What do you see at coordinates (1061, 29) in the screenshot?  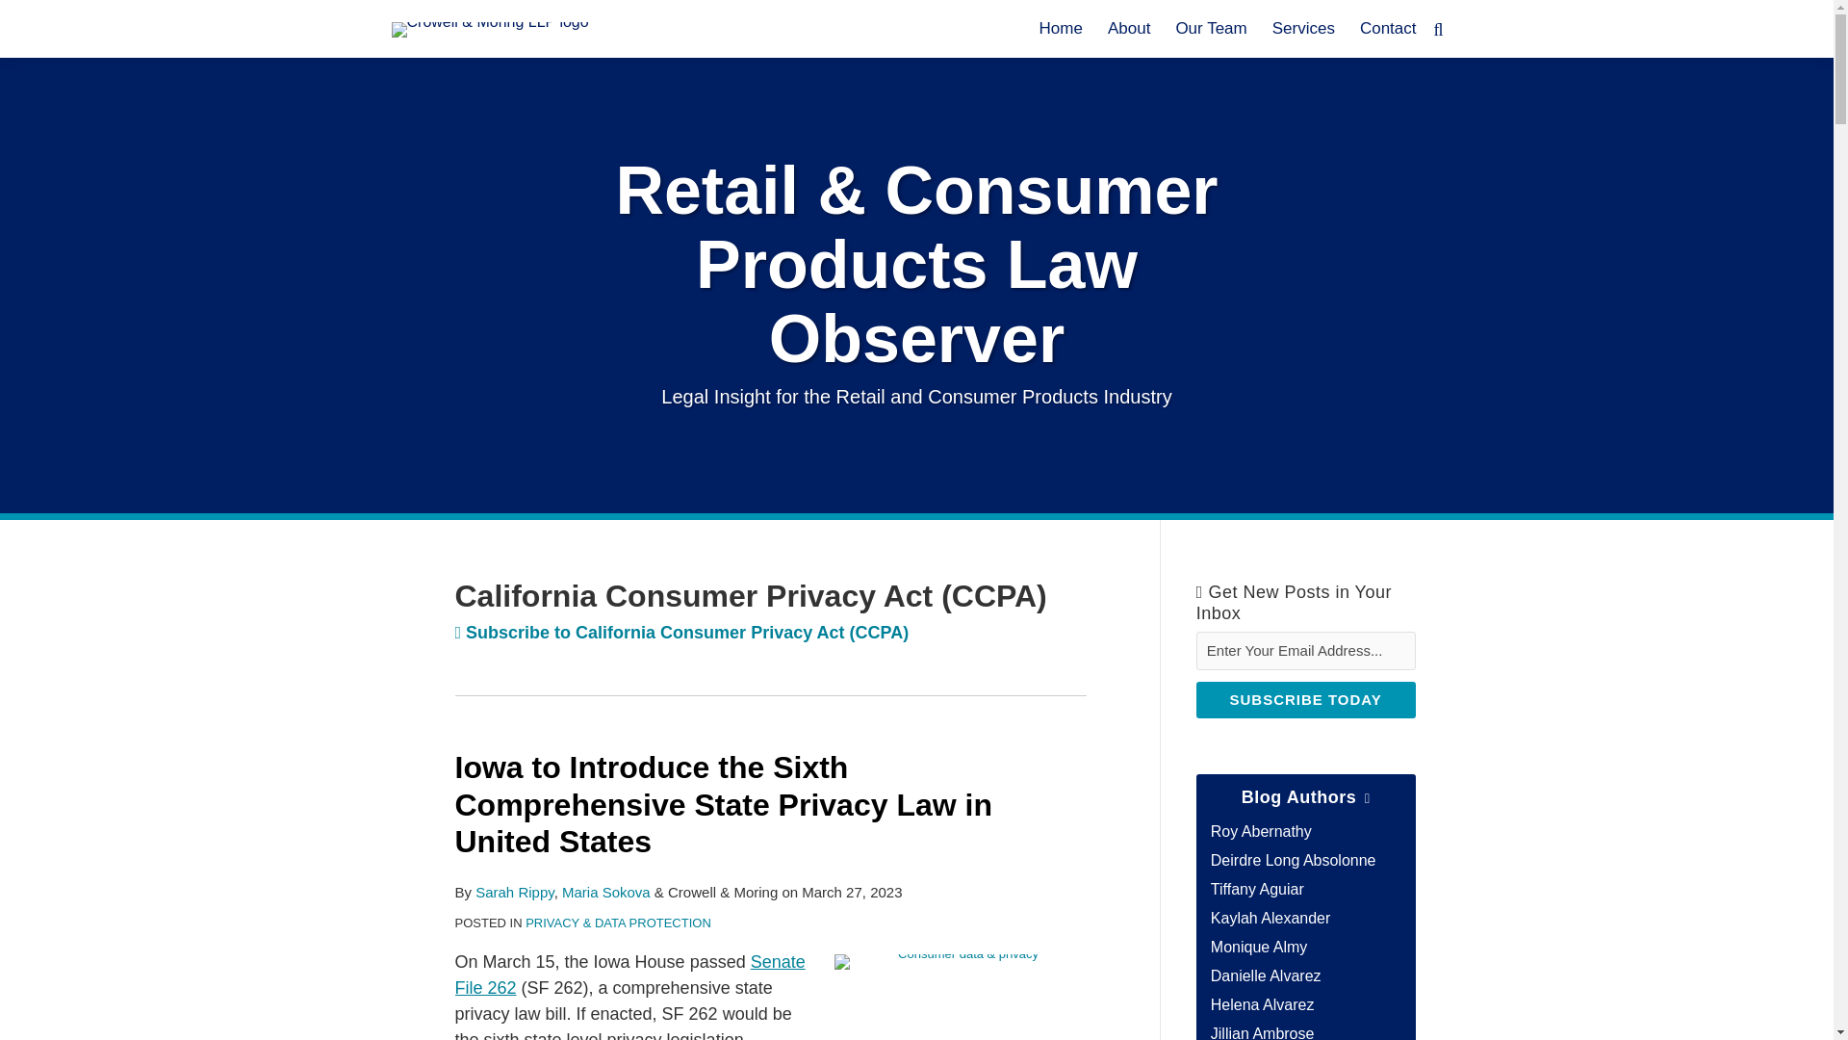 I see `Home` at bounding box center [1061, 29].